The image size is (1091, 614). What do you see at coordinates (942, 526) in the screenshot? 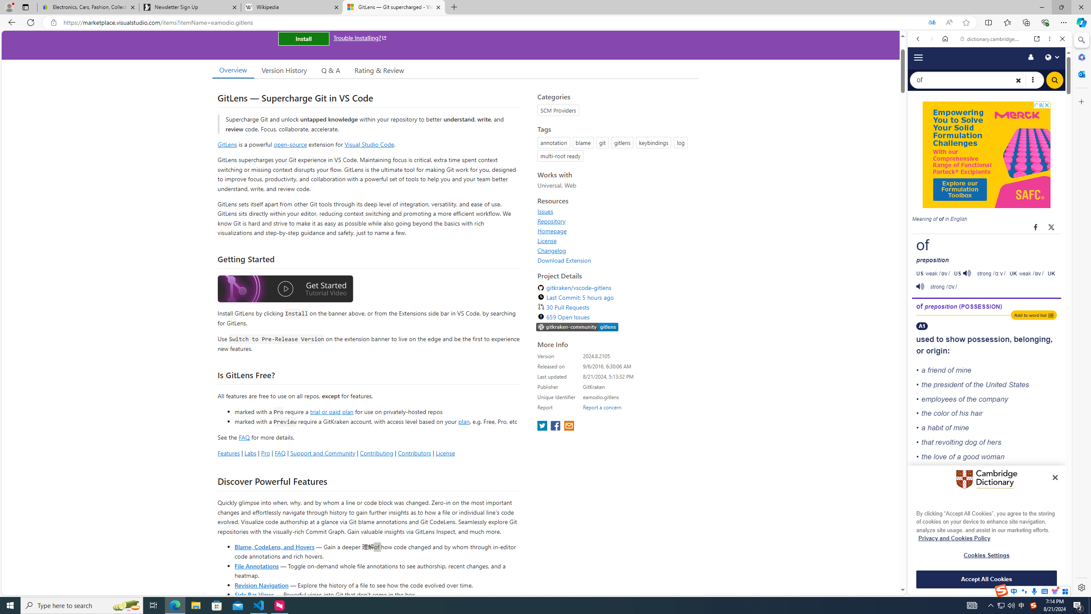
I see `senior` at bounding box center [942, 526].